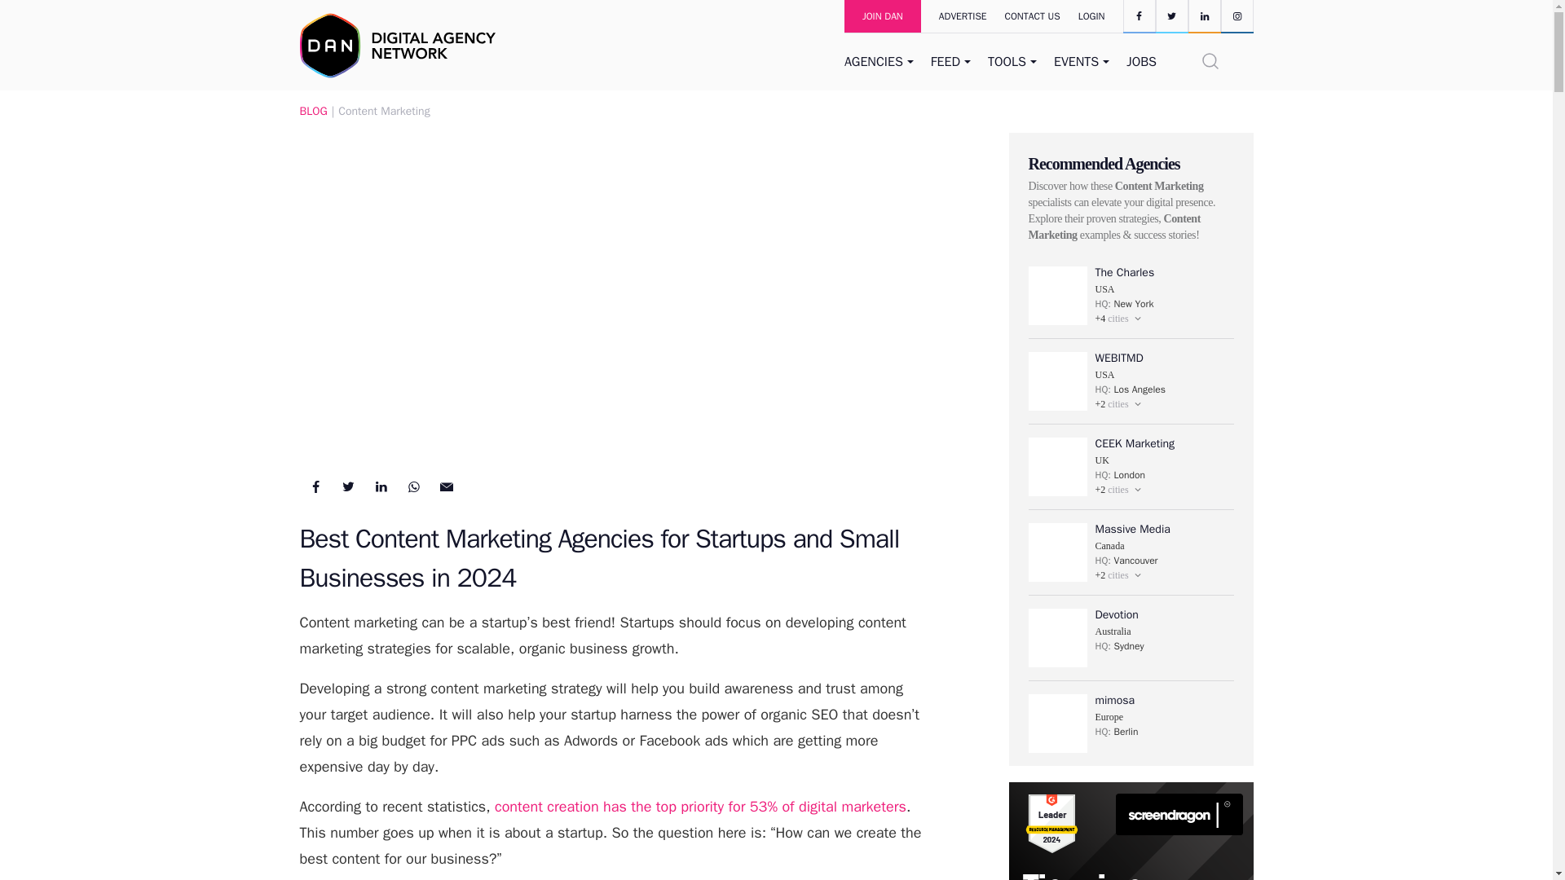 The height and width of the screenshot is (880, 1565). What do you see at coordinates (1058, 295) in the screenshot?
I see `The Charles` at bounding box center [1058, 295].